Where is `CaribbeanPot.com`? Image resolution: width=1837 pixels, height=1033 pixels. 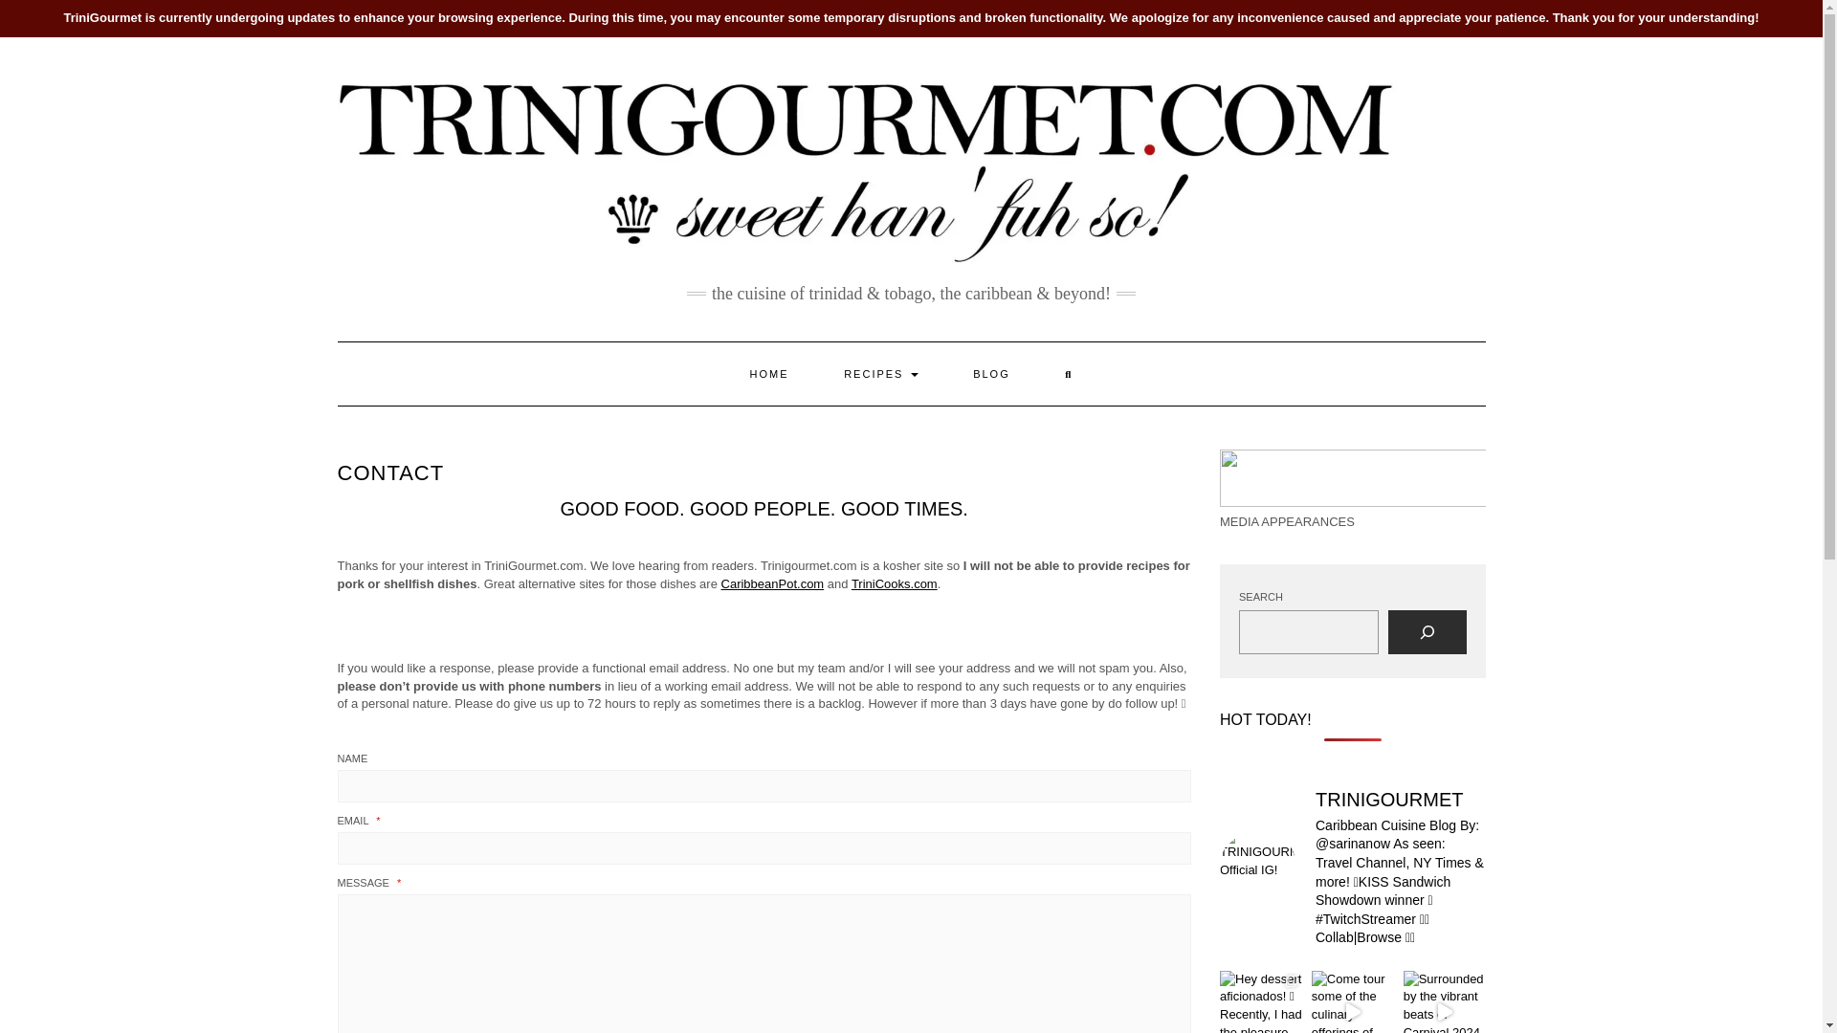 CaribbeanPot.com is located at coordinates (773, 583).